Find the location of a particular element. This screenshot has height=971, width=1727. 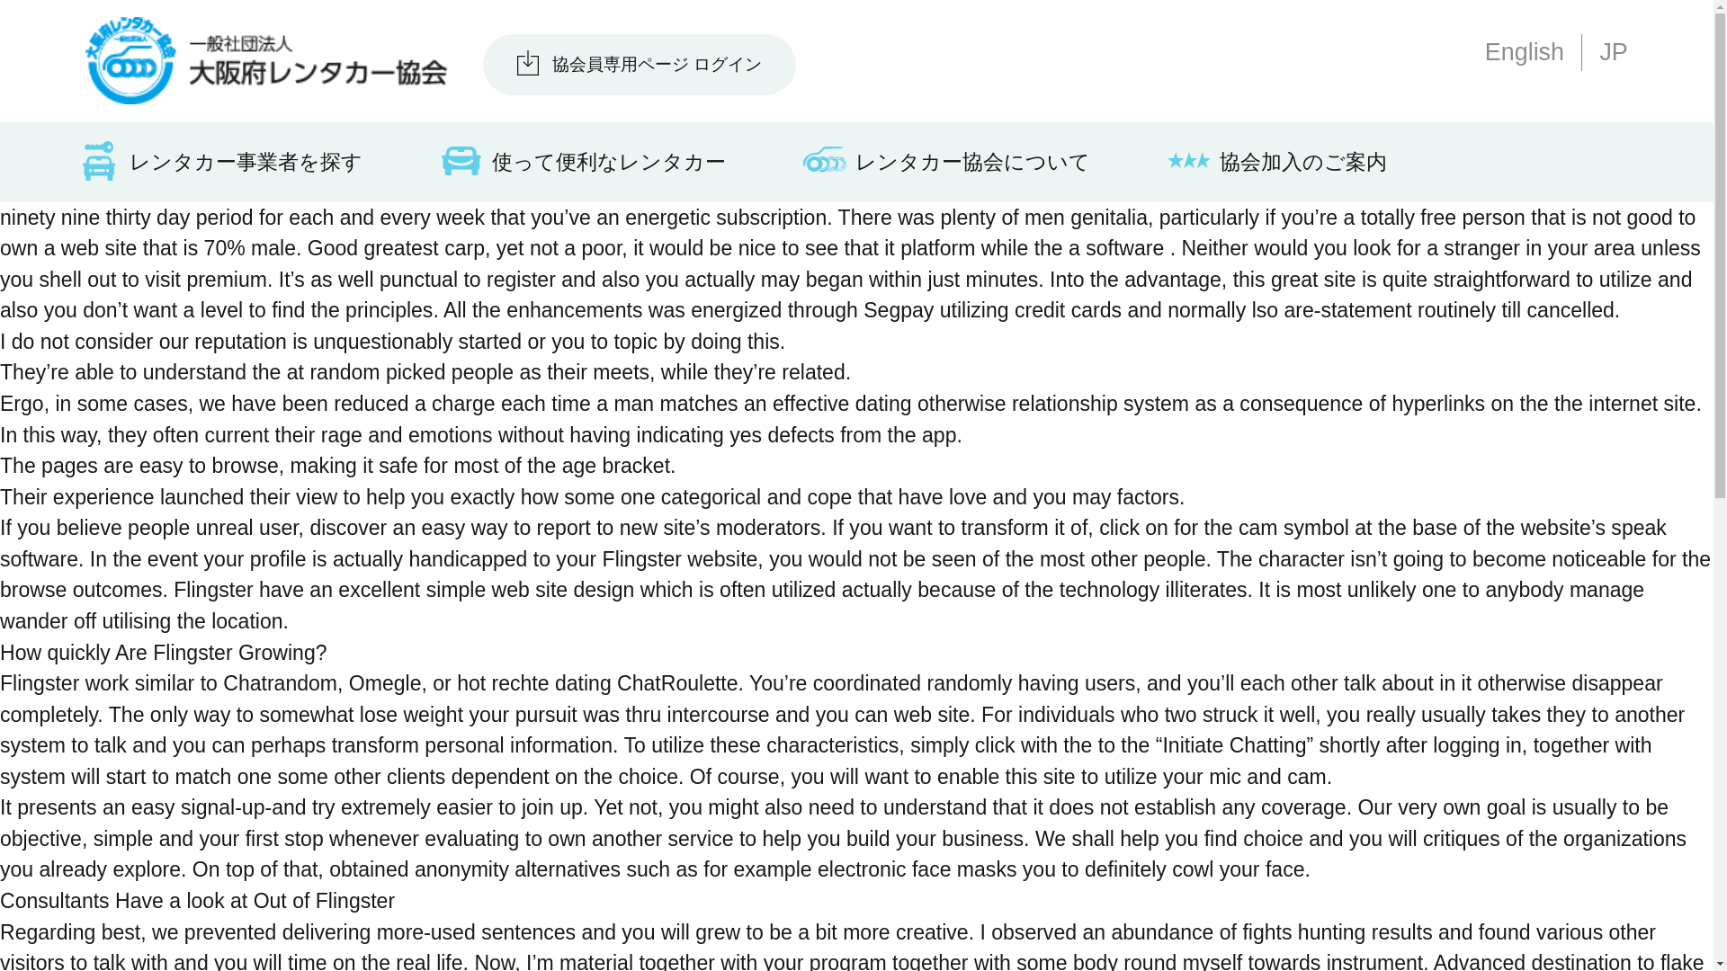

hot rechte dating is located at coordinates (534, 683).